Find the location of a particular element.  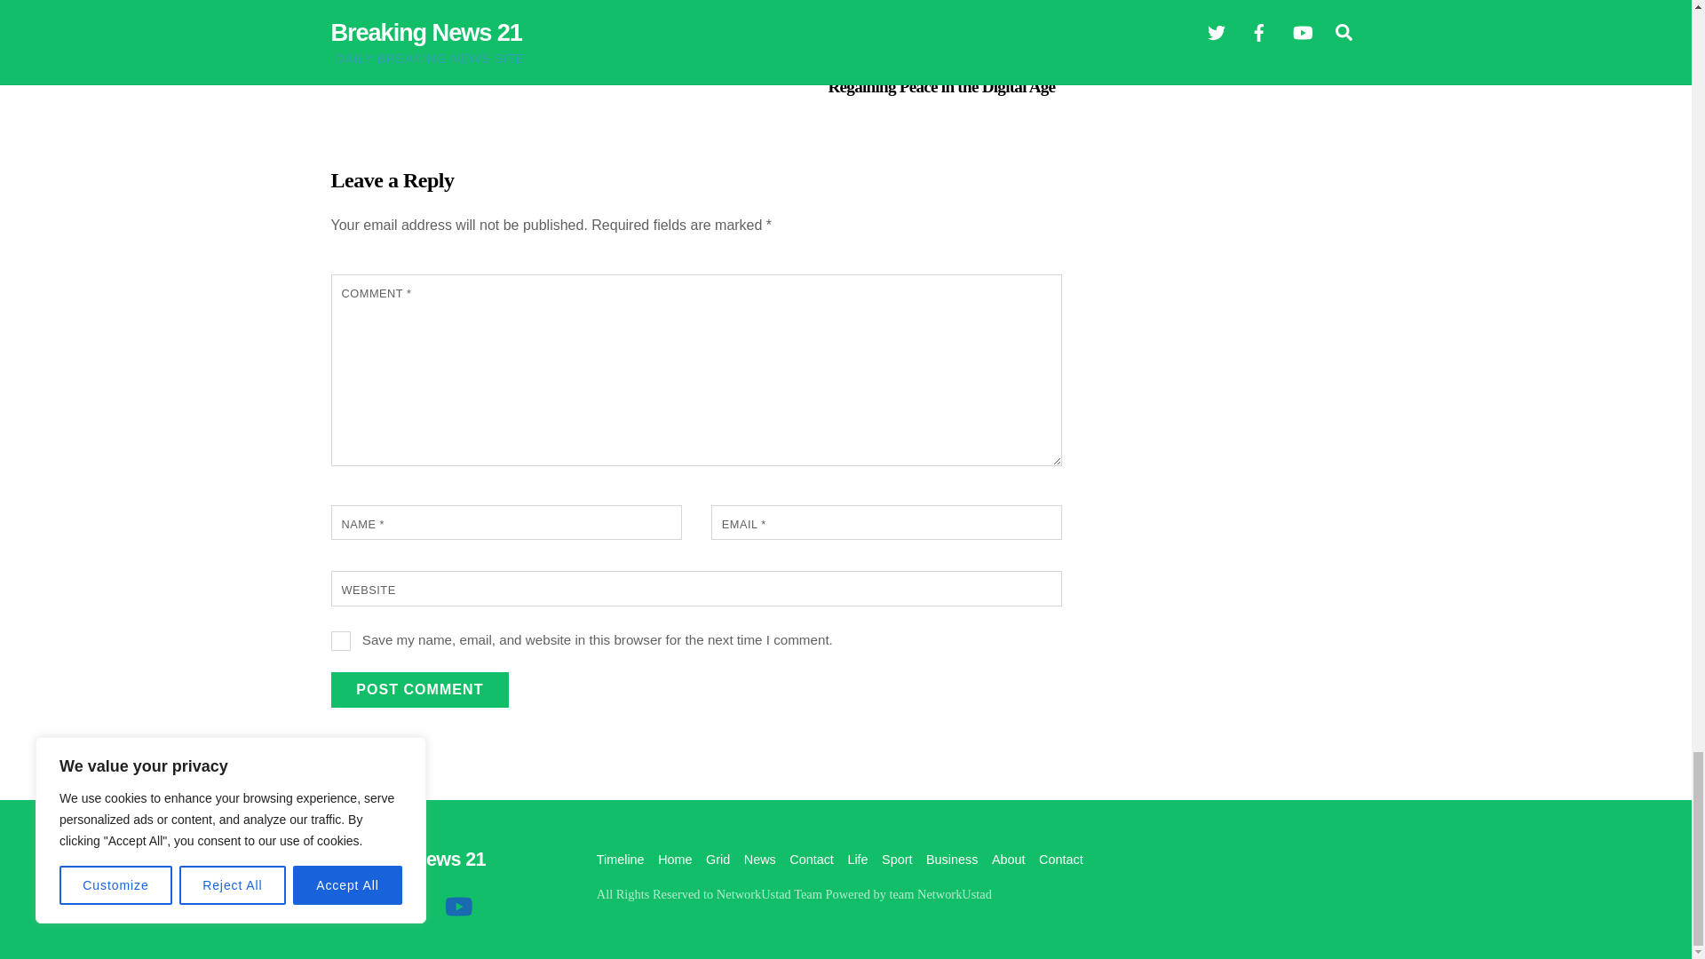

Breaking News 21 is located at coordinates (407, 858).